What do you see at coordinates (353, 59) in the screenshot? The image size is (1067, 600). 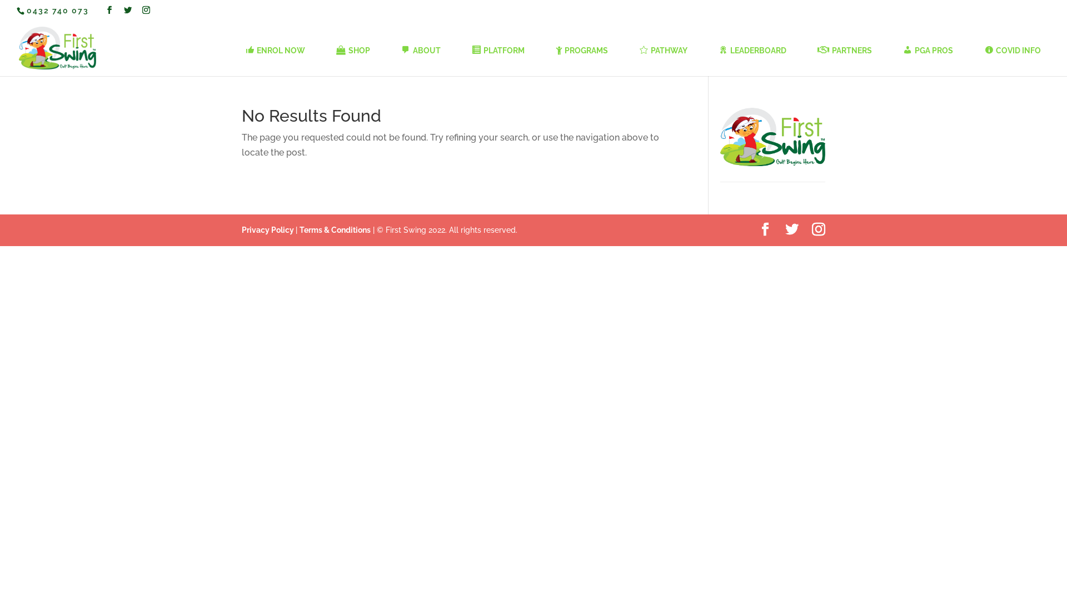 I see `SHOP` at bounding box center [353, 59].